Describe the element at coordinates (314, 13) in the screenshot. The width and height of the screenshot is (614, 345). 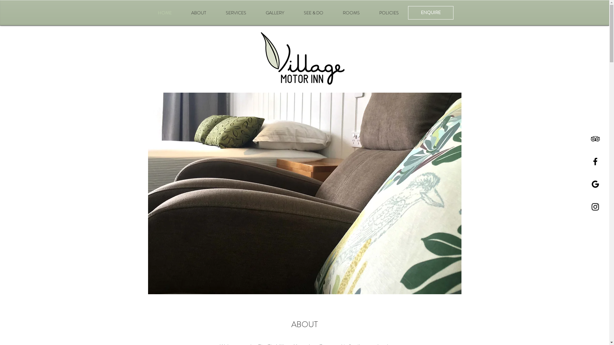
I see `SEE & DO` at that location.